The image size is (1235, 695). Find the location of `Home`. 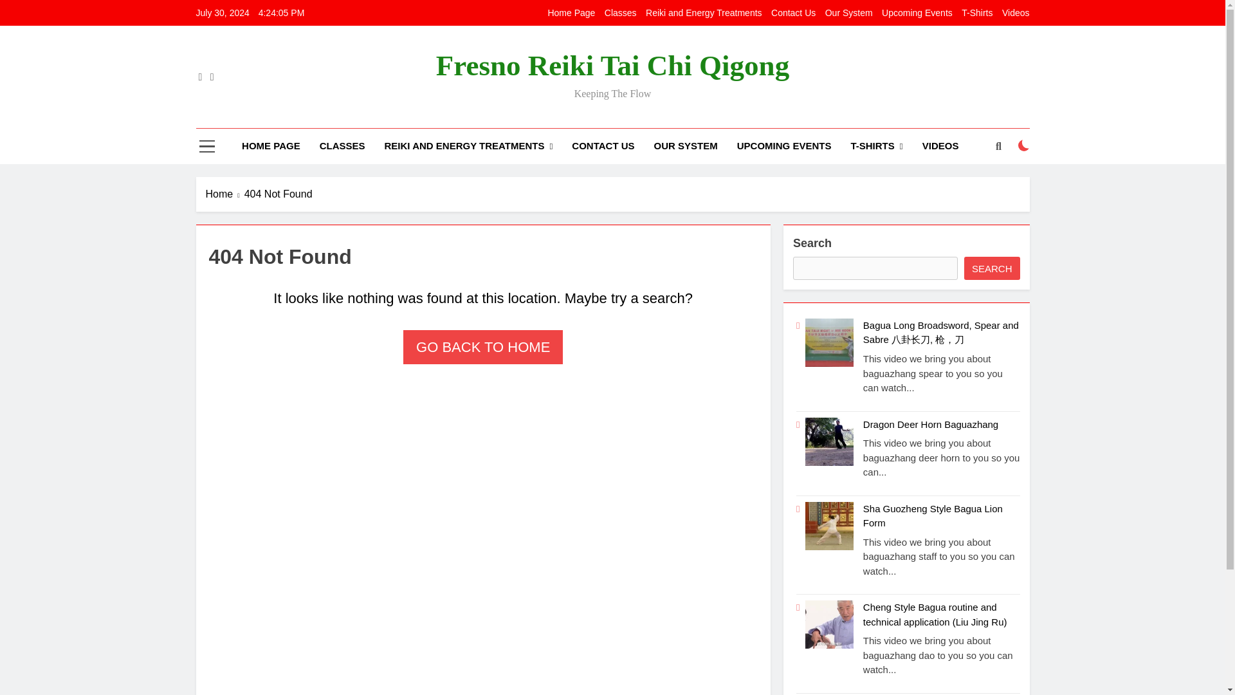

Home is located at coordinates (225, 194).